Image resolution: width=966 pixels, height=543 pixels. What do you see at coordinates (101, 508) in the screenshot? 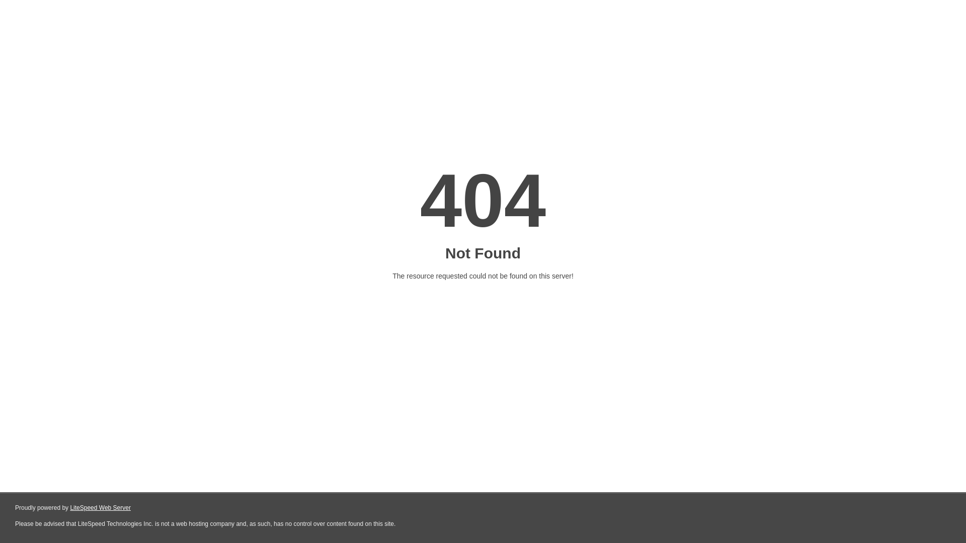
I see `LiteSpeed Web Server` at bounding box center [101, 508].